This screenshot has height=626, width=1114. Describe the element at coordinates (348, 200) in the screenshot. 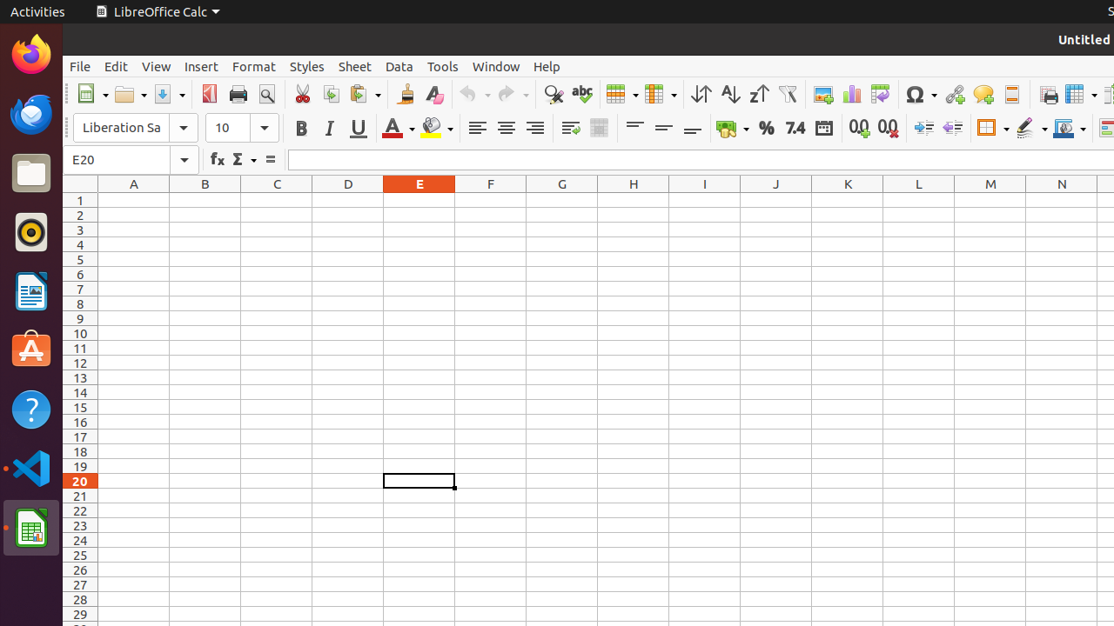

I see `D1` at that location.